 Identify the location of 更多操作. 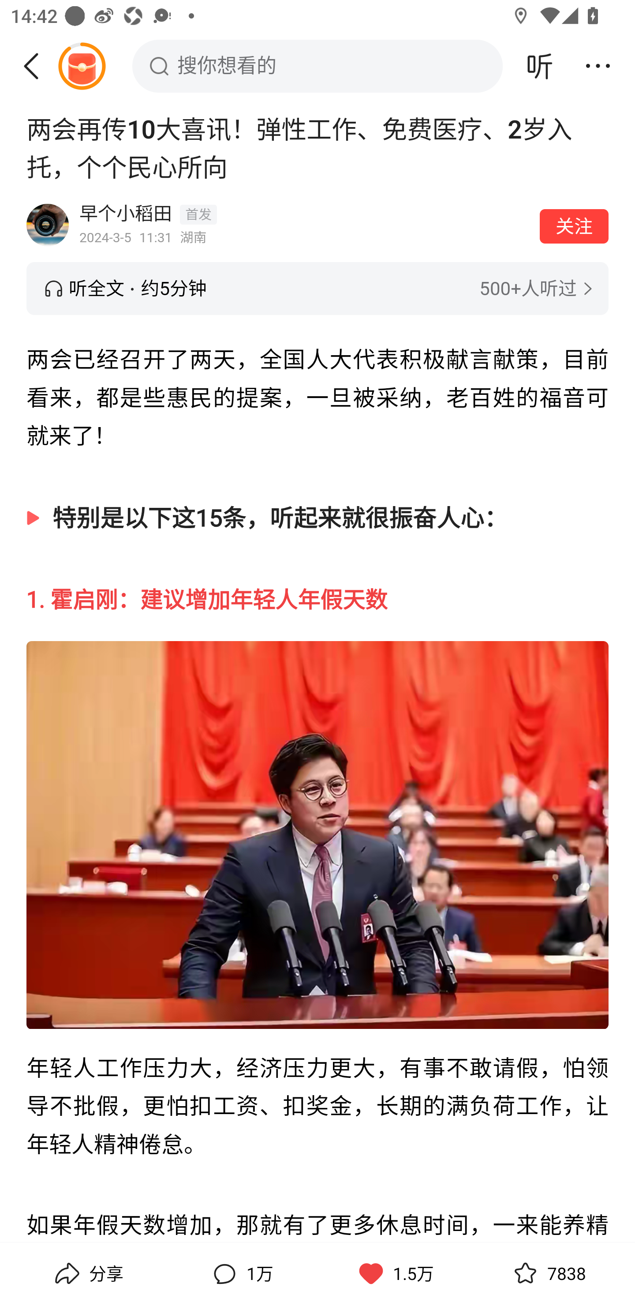
(598, 66).